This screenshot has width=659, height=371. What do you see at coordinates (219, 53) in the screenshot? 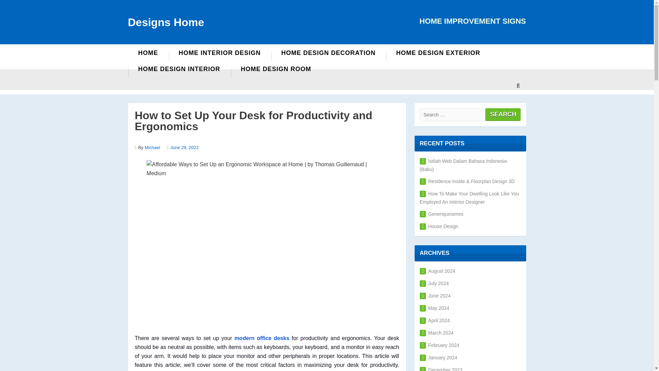
I see `HOME INTERIOR DESIGN` at bounding box center [219, 53].